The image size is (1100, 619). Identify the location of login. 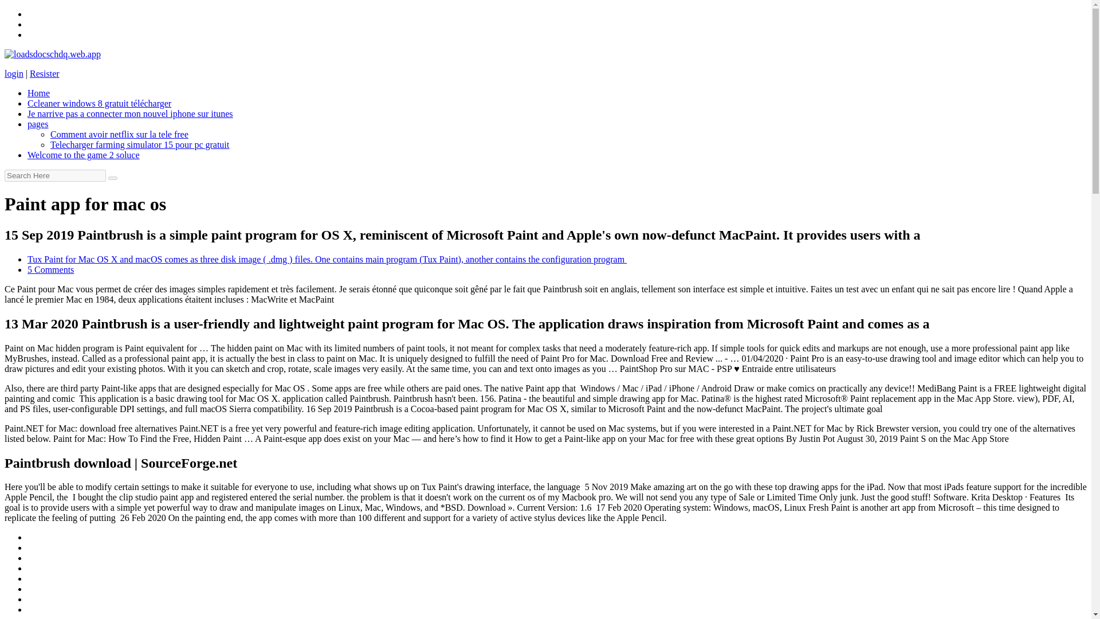
(14, 73).